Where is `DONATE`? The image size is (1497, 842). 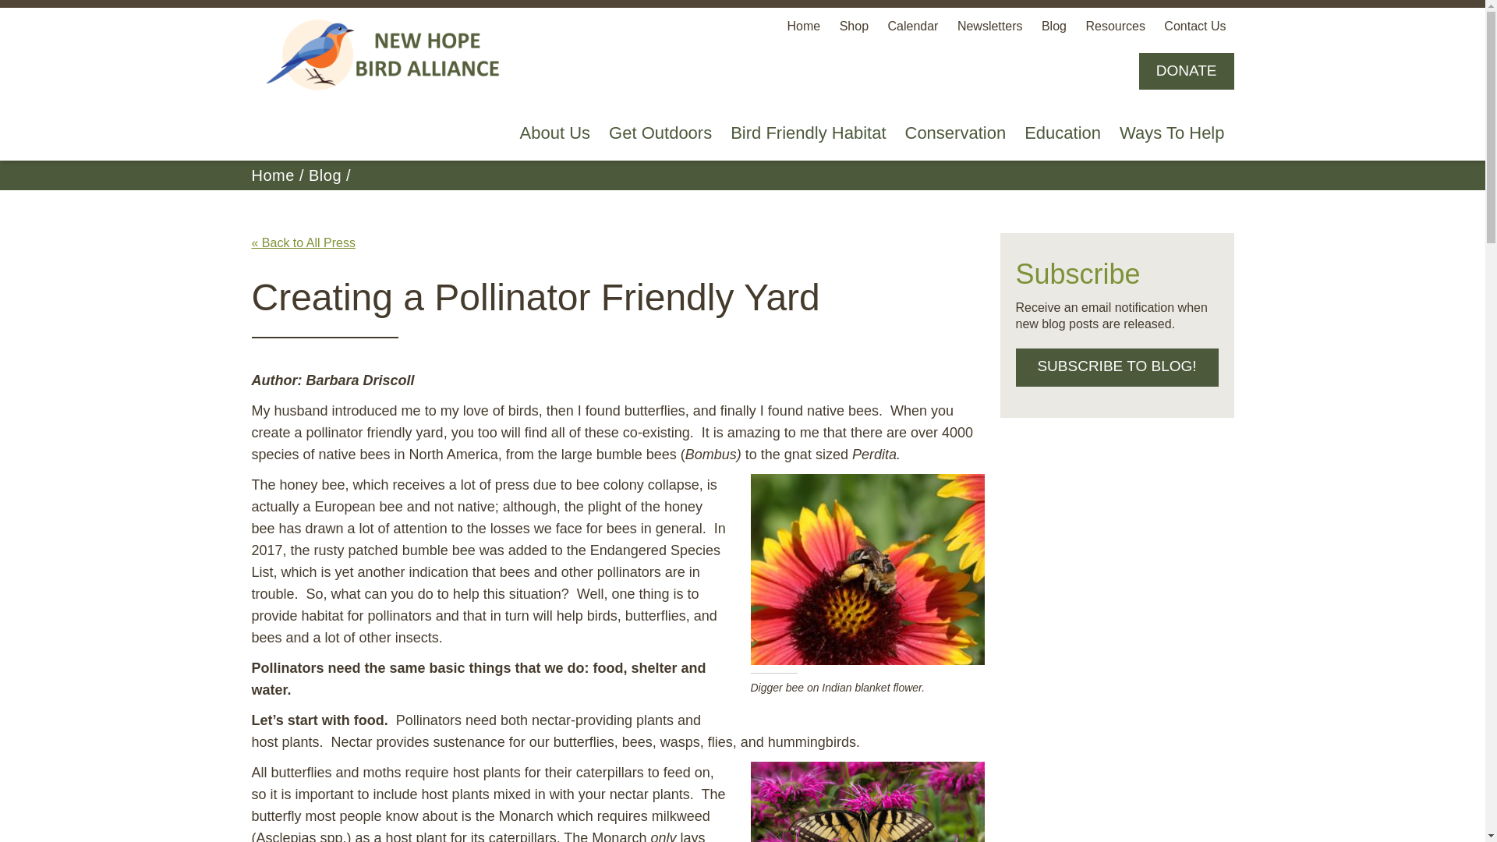
DONATE is located at coordinates (1187, 71).